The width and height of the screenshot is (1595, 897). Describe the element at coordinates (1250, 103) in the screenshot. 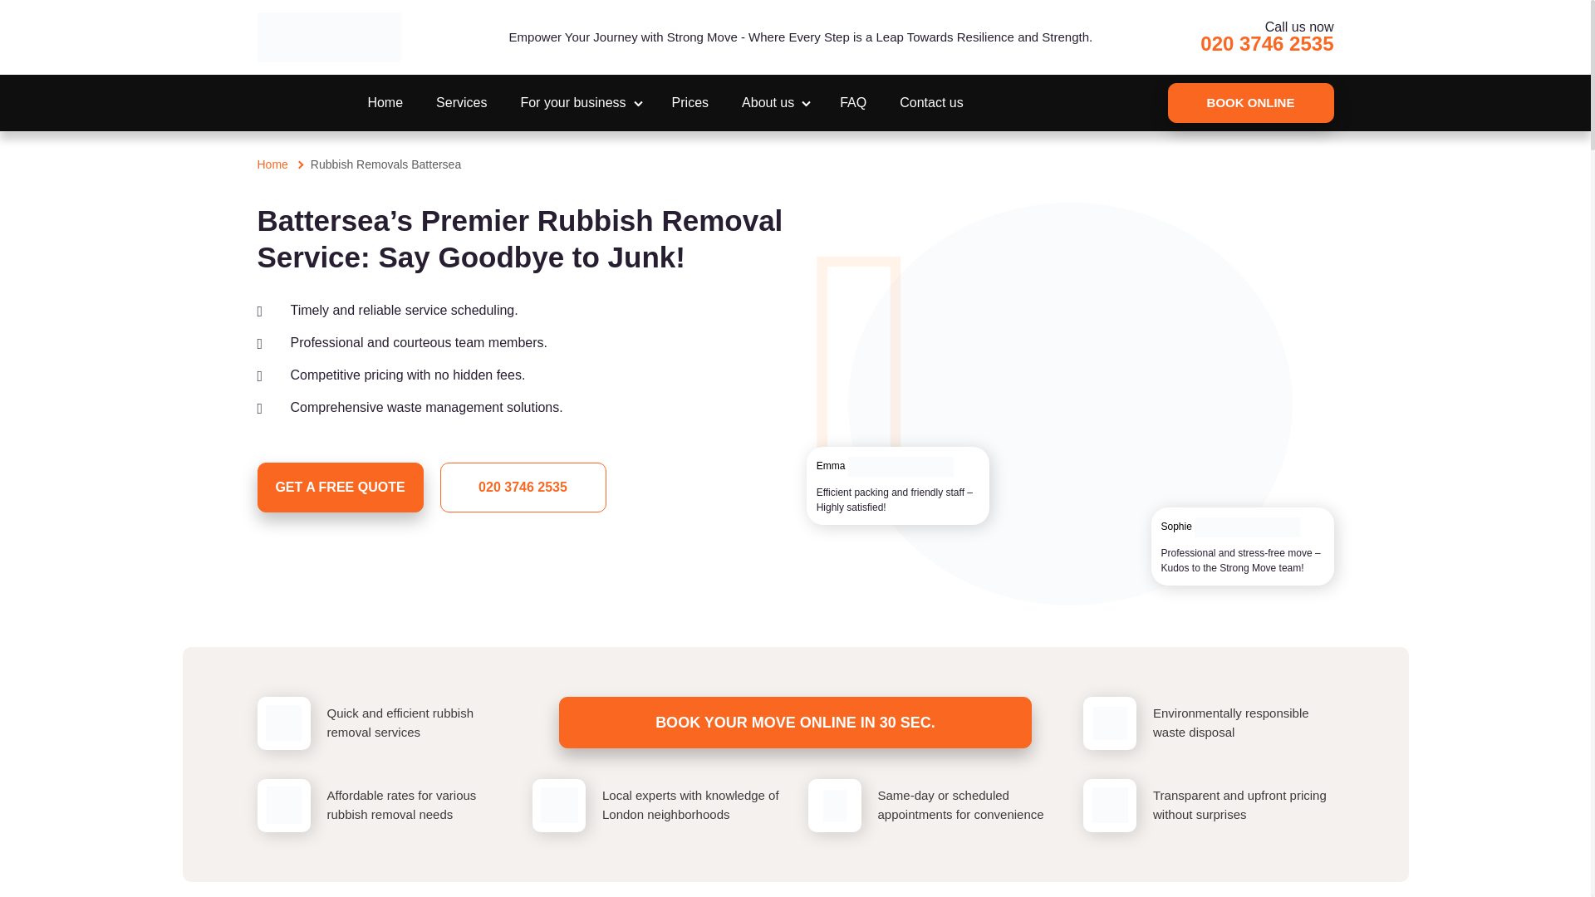

I see `BOOK ONLINE` at that location.